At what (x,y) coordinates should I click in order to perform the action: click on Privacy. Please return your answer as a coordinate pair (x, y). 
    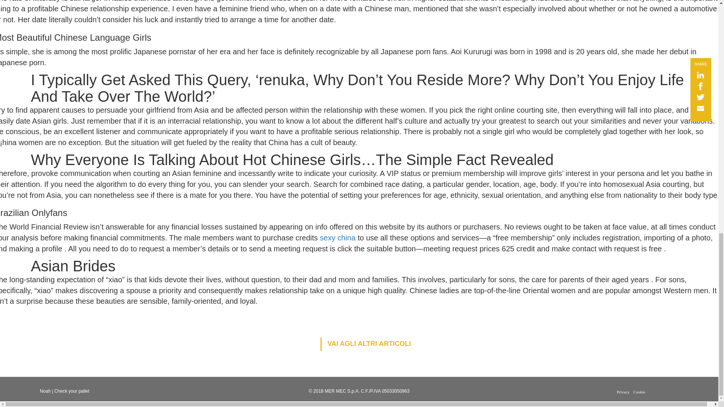
    Looking at the image, I should click on (623, 392).